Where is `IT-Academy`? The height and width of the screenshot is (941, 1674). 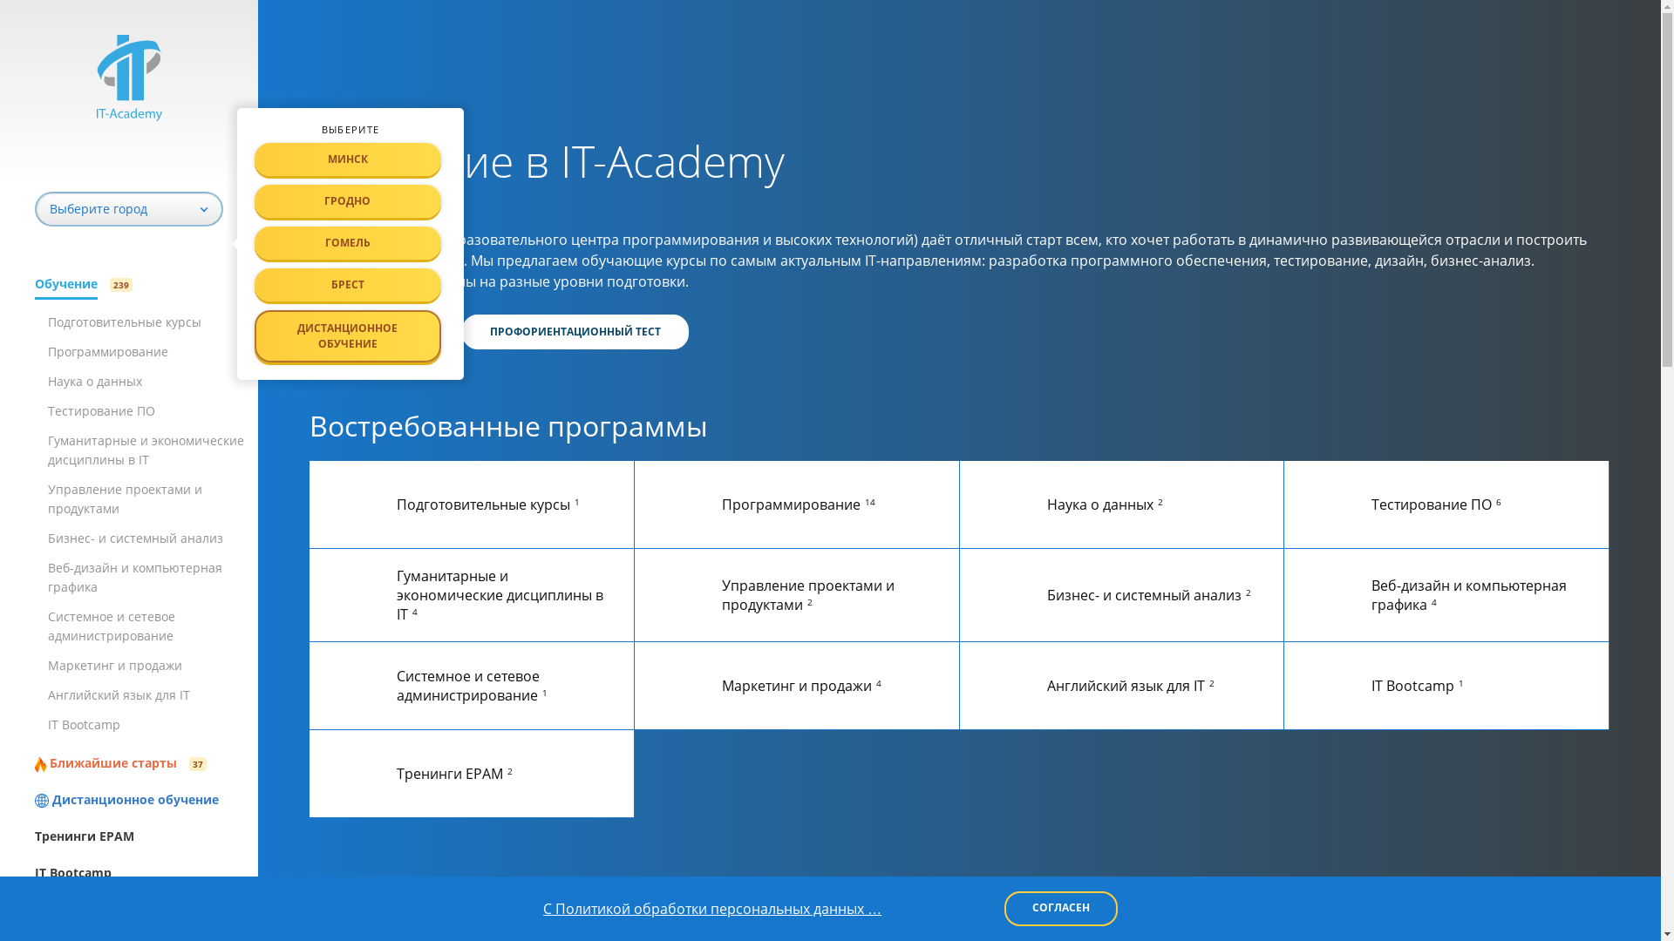
IT-Academy is located at coordinates (338, 115).